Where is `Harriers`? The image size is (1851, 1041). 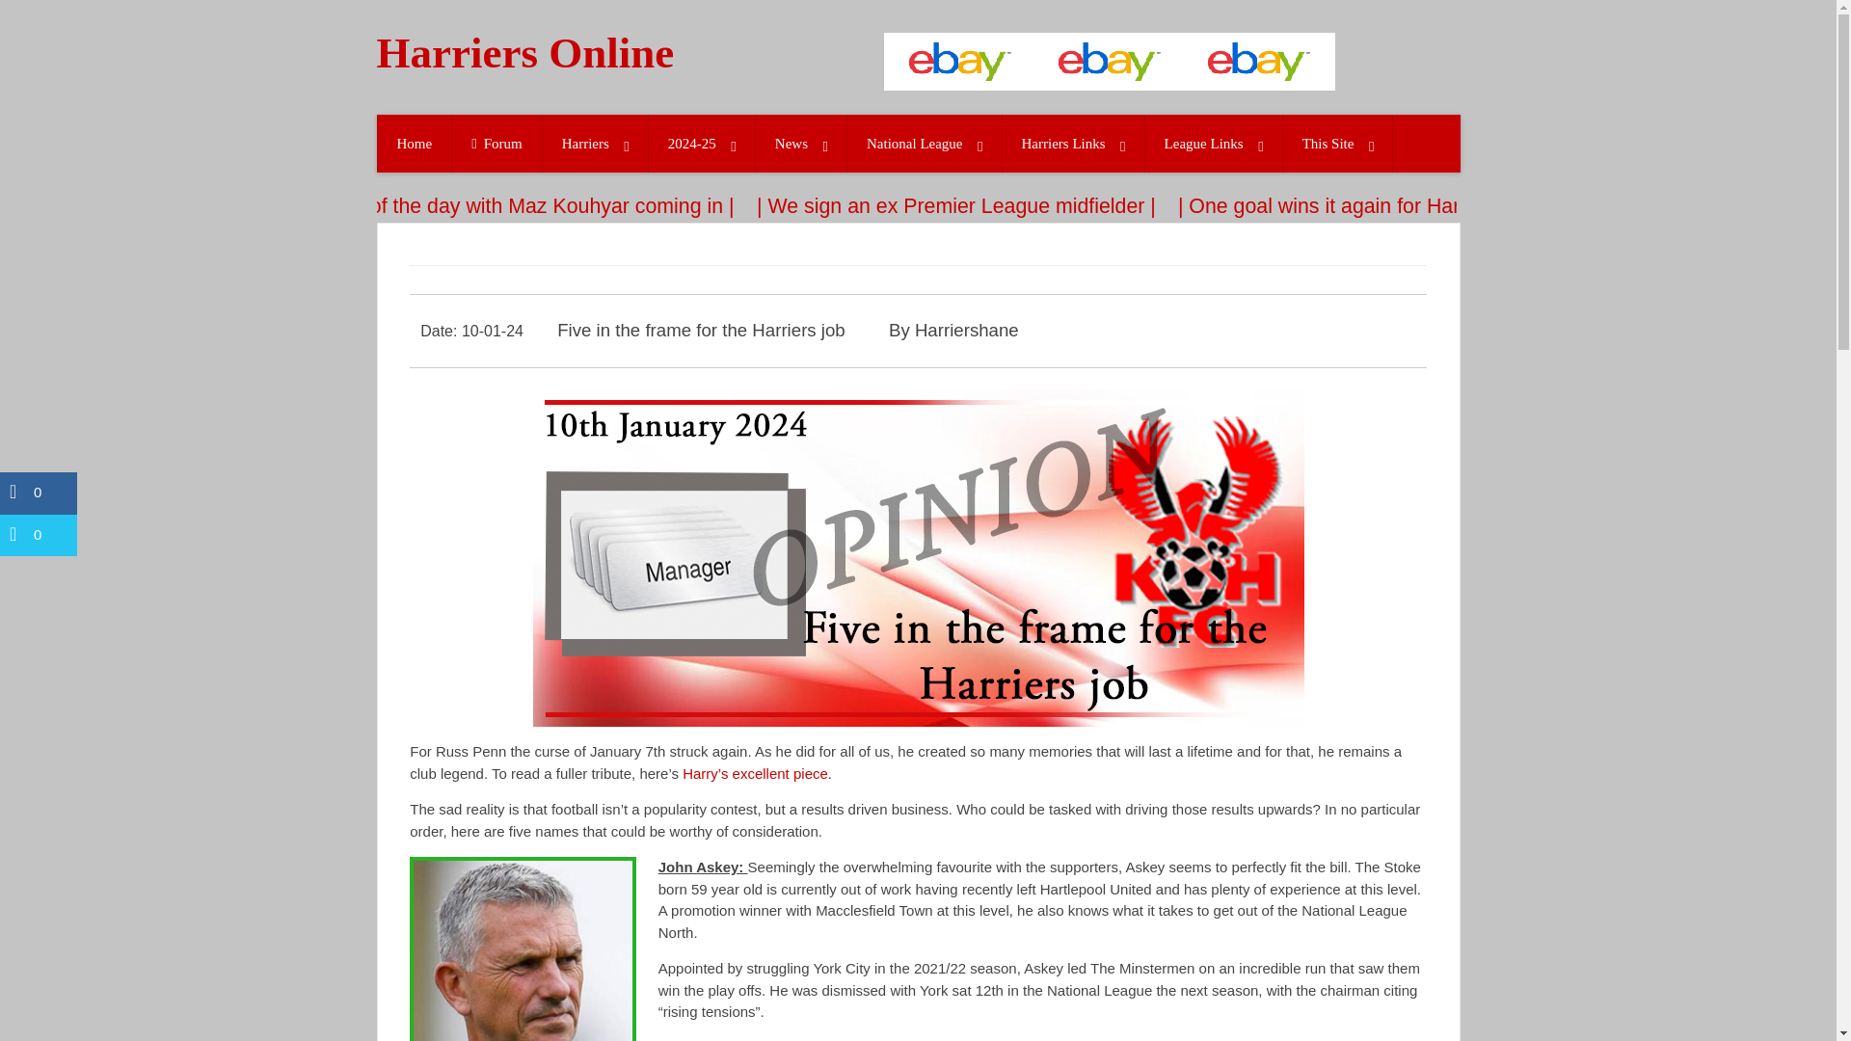 Harriers is located at coordinates (595, 144).